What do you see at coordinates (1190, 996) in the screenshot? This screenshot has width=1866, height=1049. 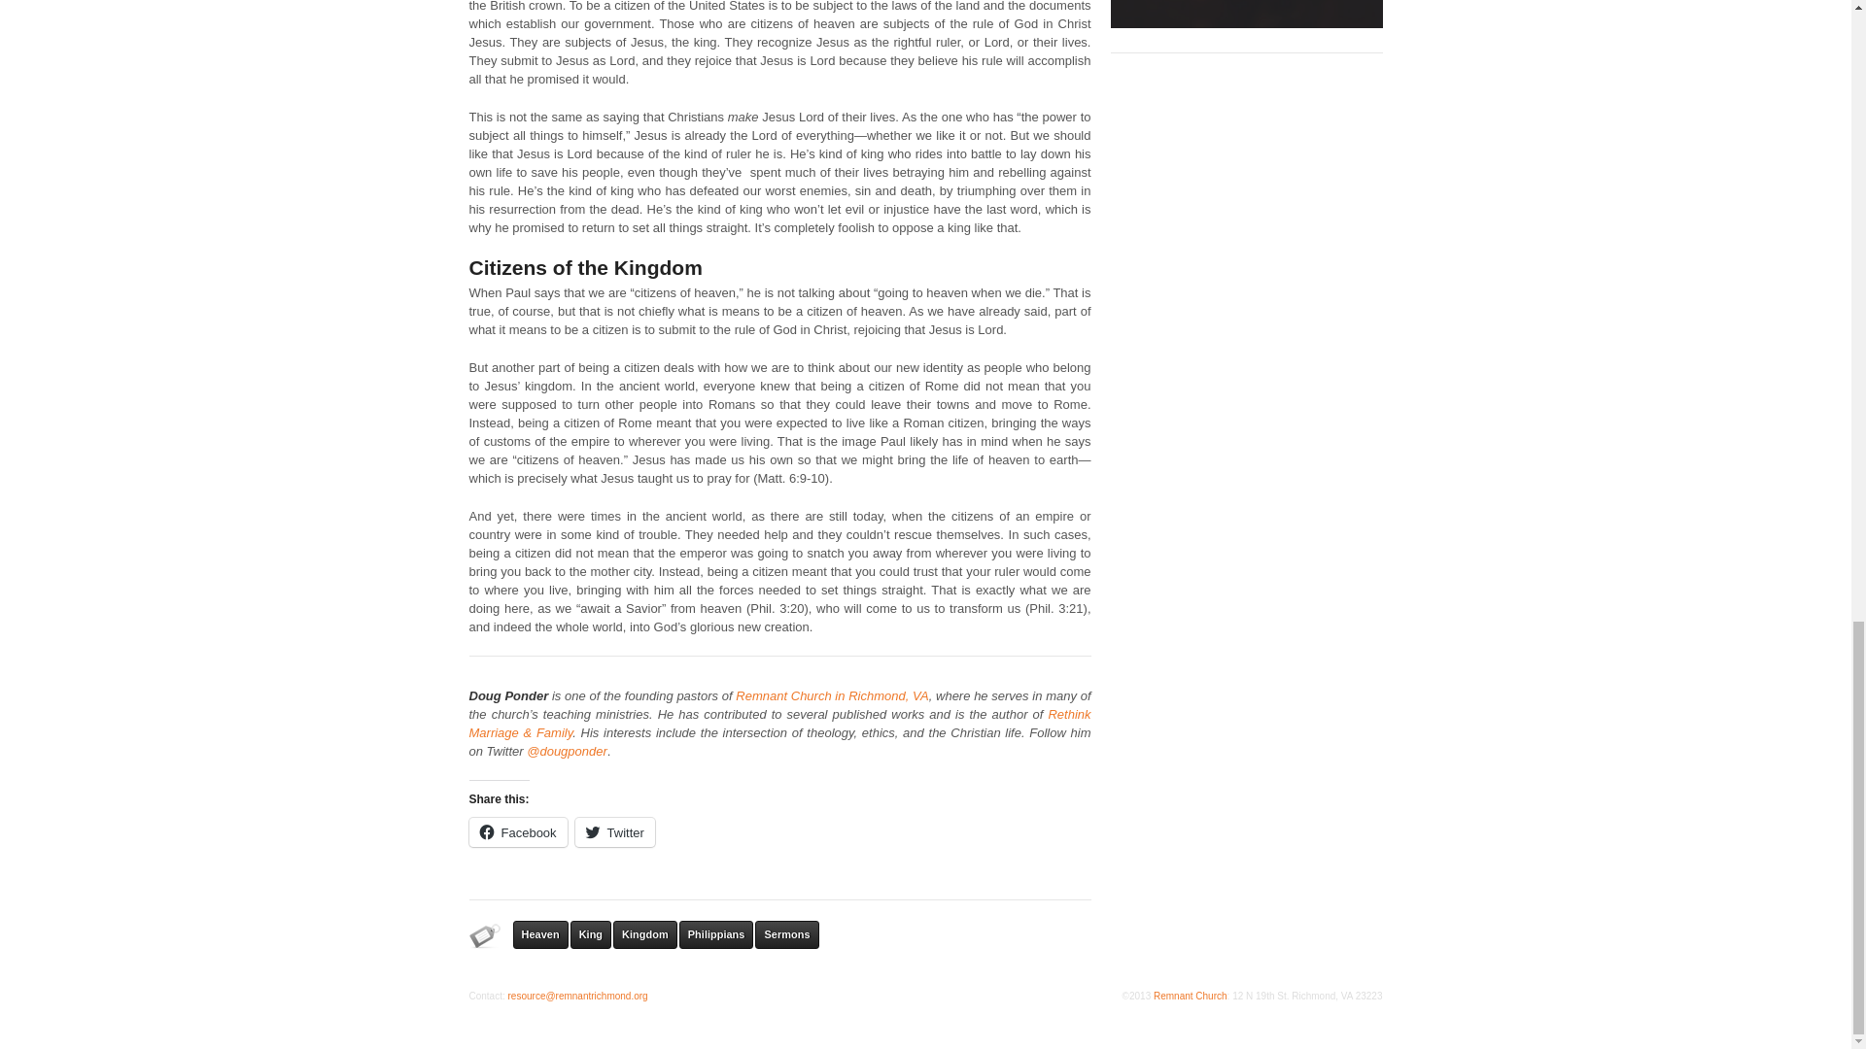 I see `Remnant Church` at bounding box center [1190, 996].